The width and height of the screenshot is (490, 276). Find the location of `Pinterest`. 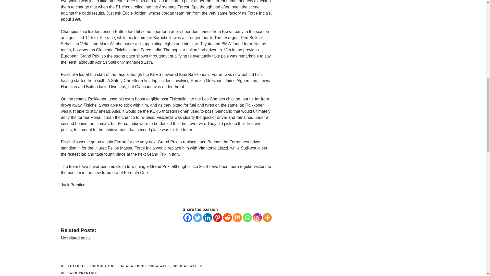

Pinterest is located at coordinates (217, 217).